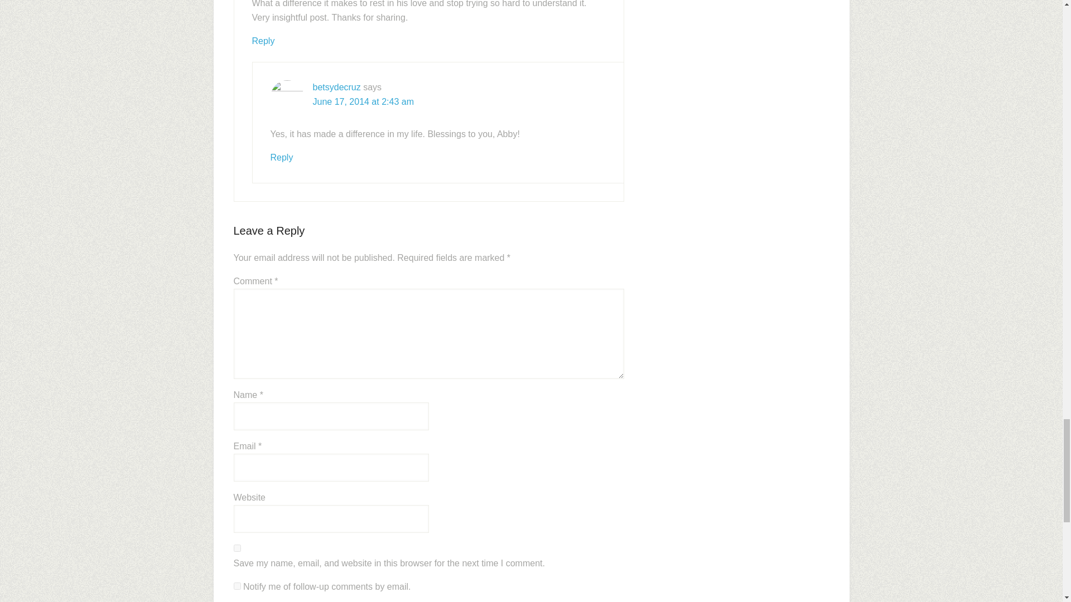 This screenshot has height=602, width=1071. Describe the element at coordinates (336, 87) in the screenshot. I see `betsydecruz` at that location.